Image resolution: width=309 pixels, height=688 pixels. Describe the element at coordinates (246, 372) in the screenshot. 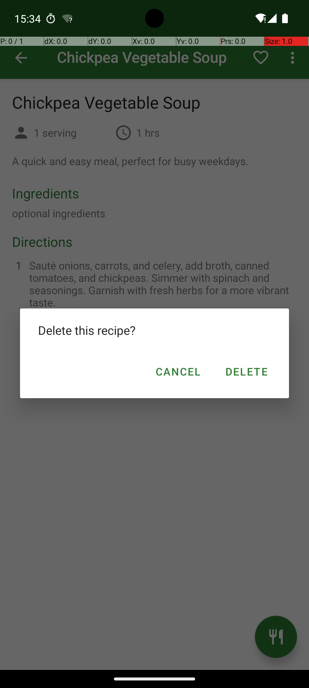

I see `DELETE` at that location.